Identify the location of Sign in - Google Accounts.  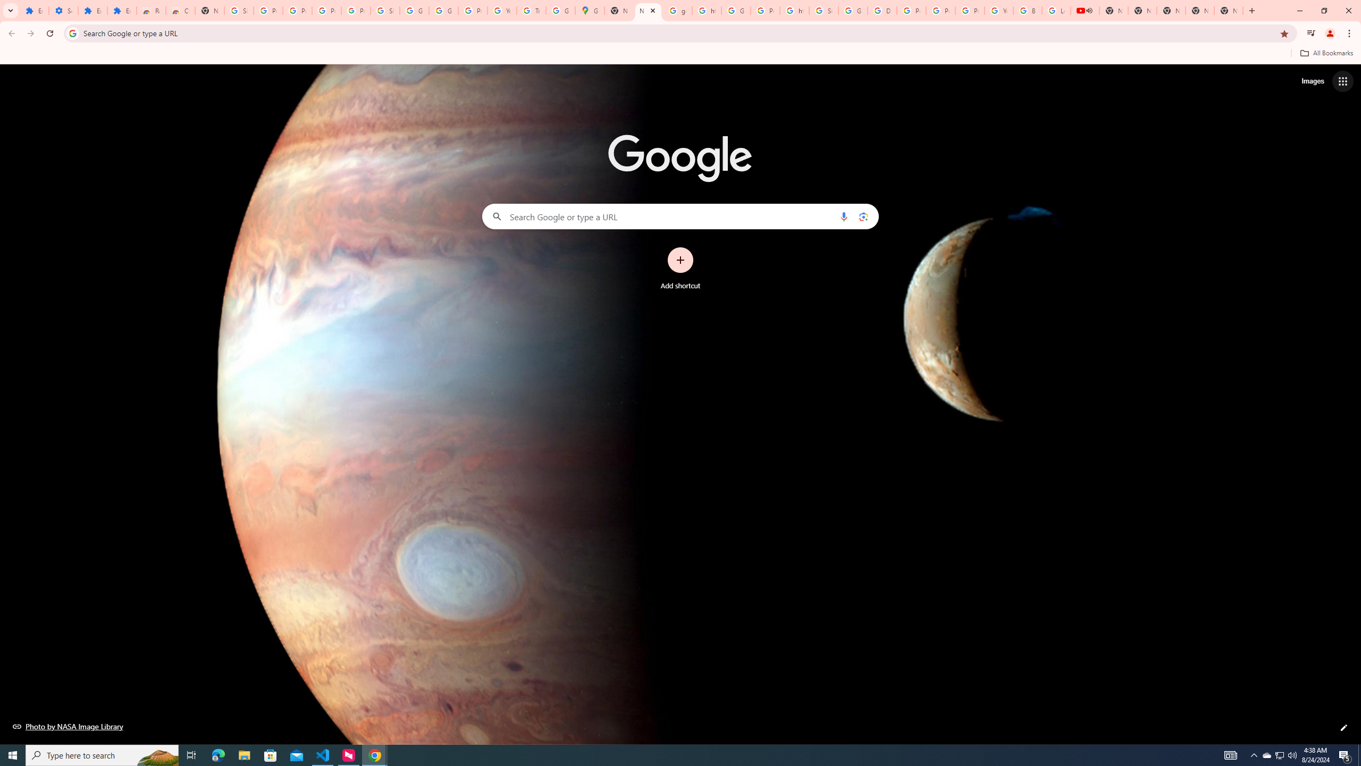
(824, 11).